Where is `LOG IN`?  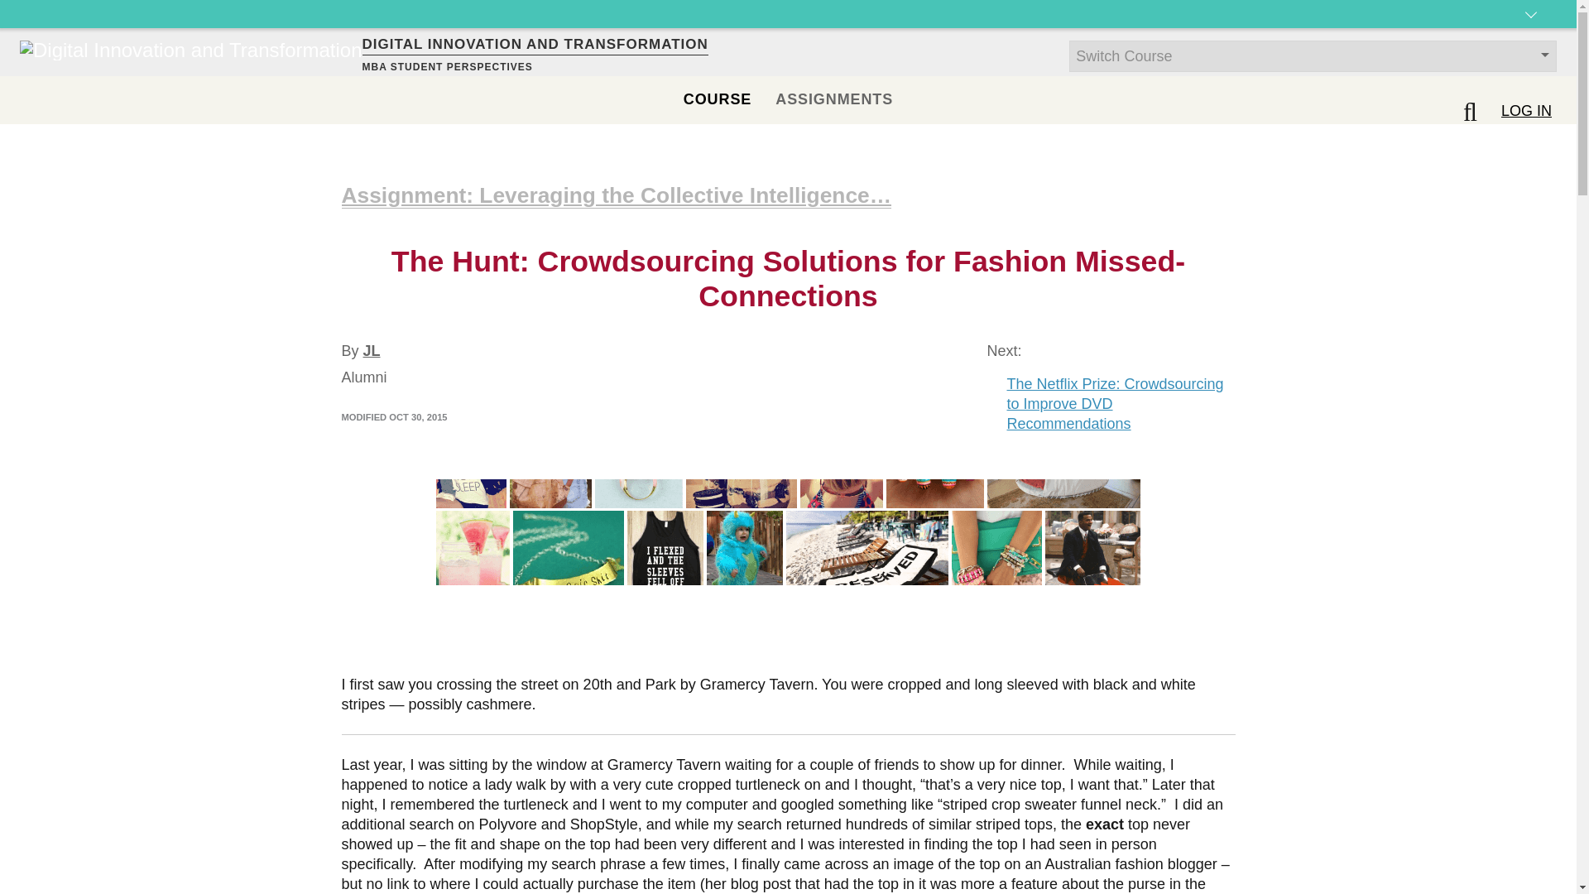 LOG IN is located at coordinates (1526, 111).